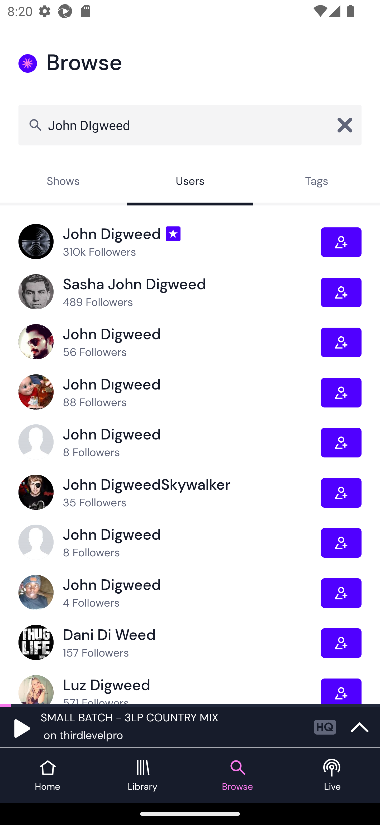 This screenshot has width=380, height=825. I want to click on John DIgweed, so click(190, 125).